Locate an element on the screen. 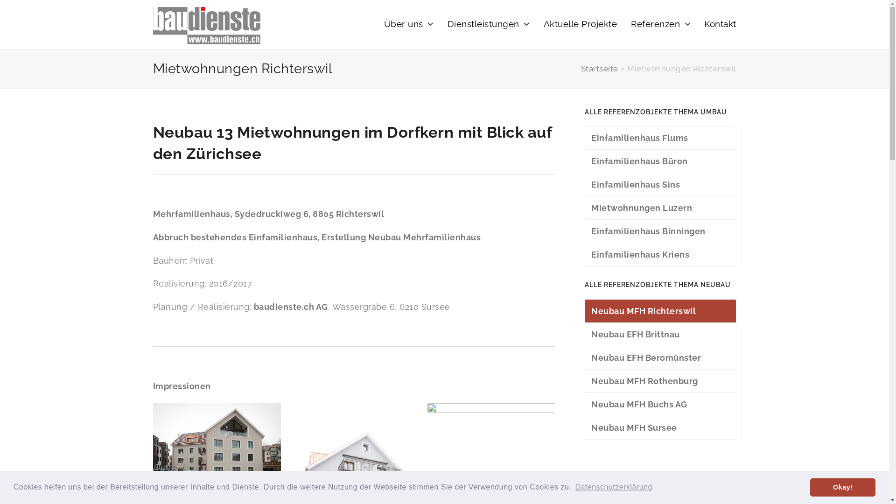 The height and width of the screenshot is (504, 896). Einfamilienhaus Binningen is located at coordinates (660, 231).